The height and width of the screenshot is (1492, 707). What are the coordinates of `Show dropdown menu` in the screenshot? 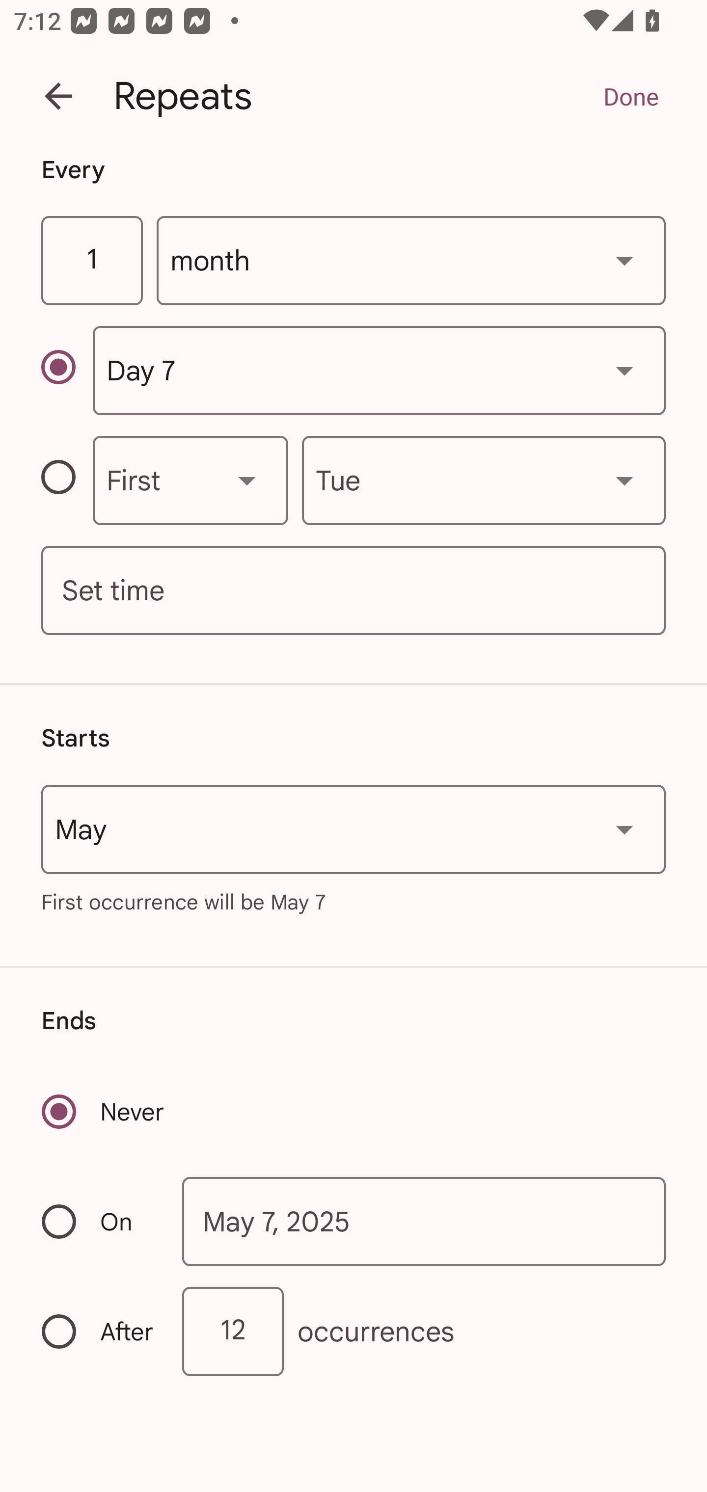 It's located at (625, 480).